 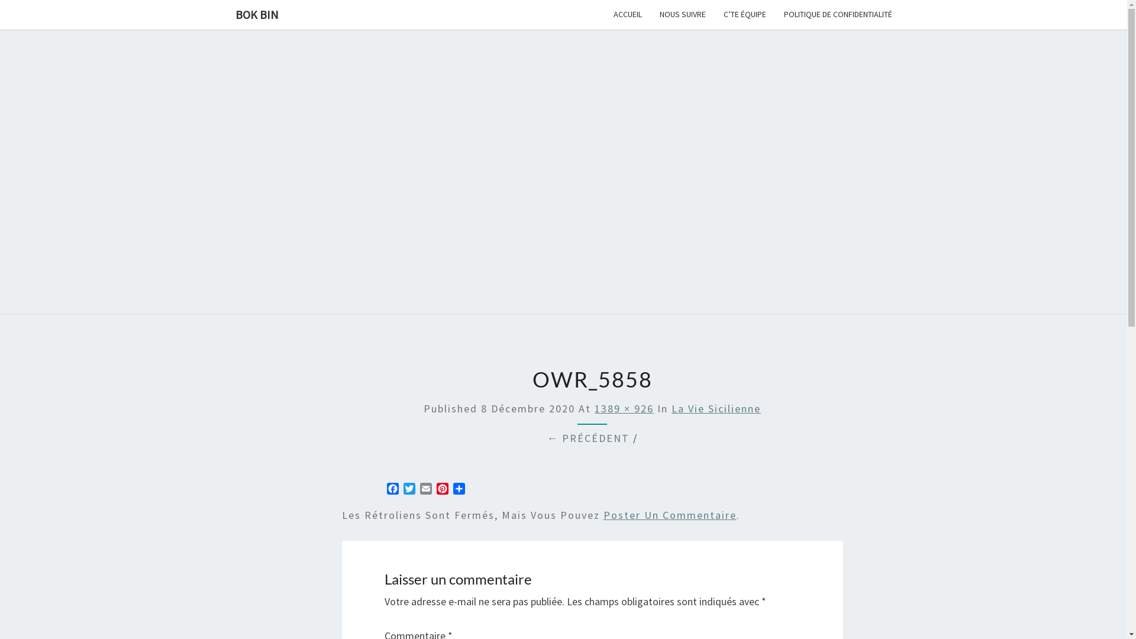 I want to click on Twitter, so click(x=409, y=490).